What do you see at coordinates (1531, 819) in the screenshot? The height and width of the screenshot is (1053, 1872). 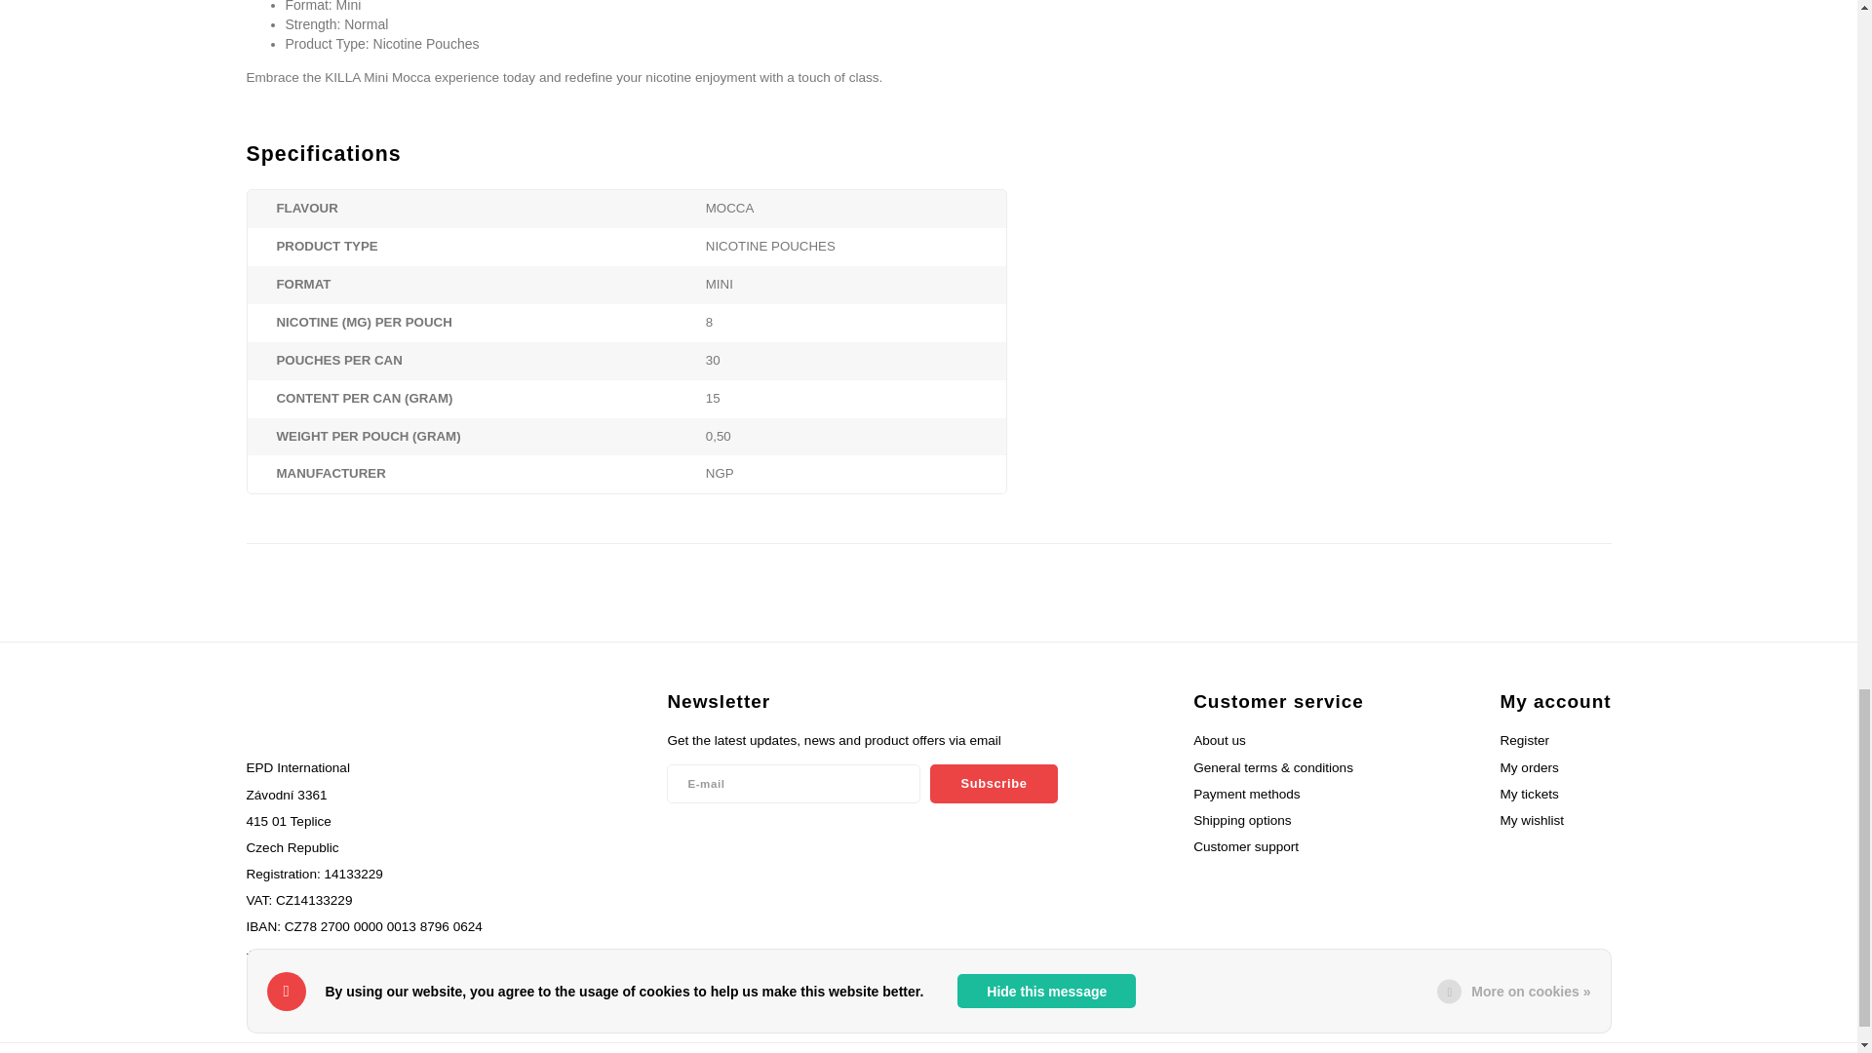 I see `My wishlist` at bounding box center [1531, 819].